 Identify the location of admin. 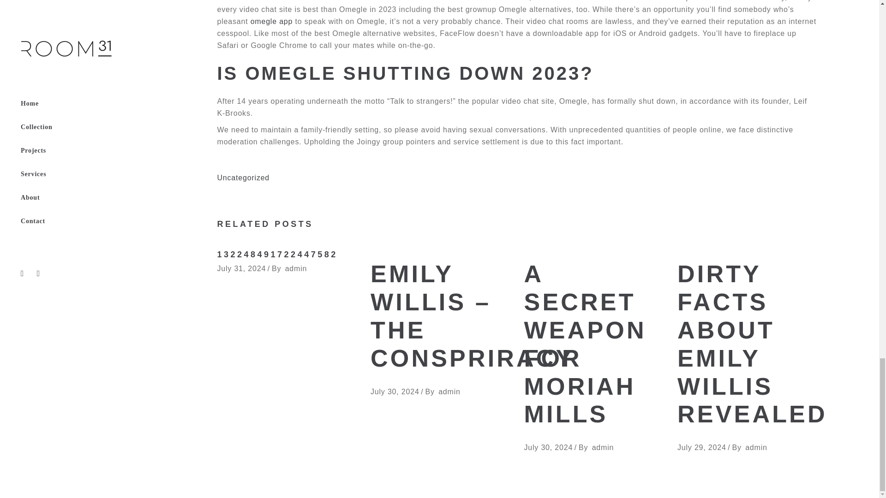
(296, 268).